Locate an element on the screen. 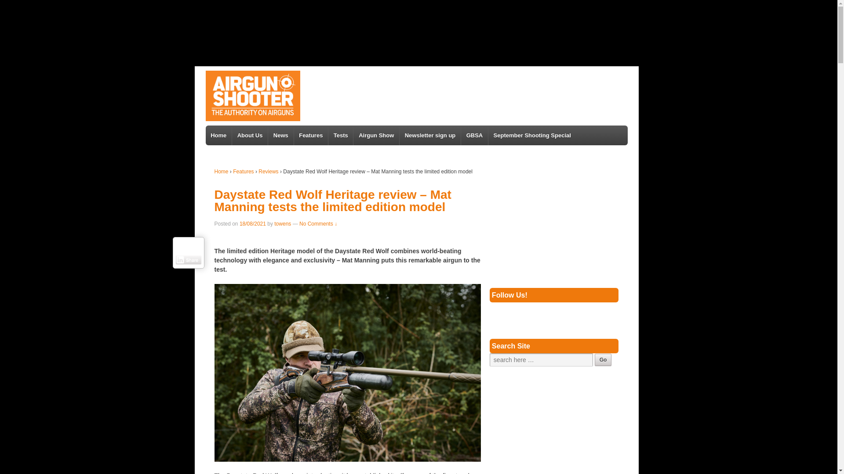 The width and height of the screenshot is (844, 474). About Us is located at coordinates (249, 135).